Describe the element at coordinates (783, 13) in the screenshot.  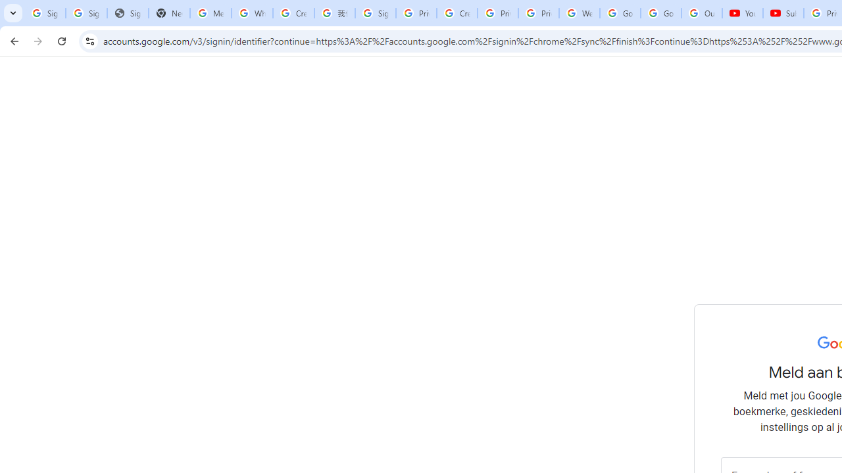
I see `Subscriptions - YouTube` at that location.